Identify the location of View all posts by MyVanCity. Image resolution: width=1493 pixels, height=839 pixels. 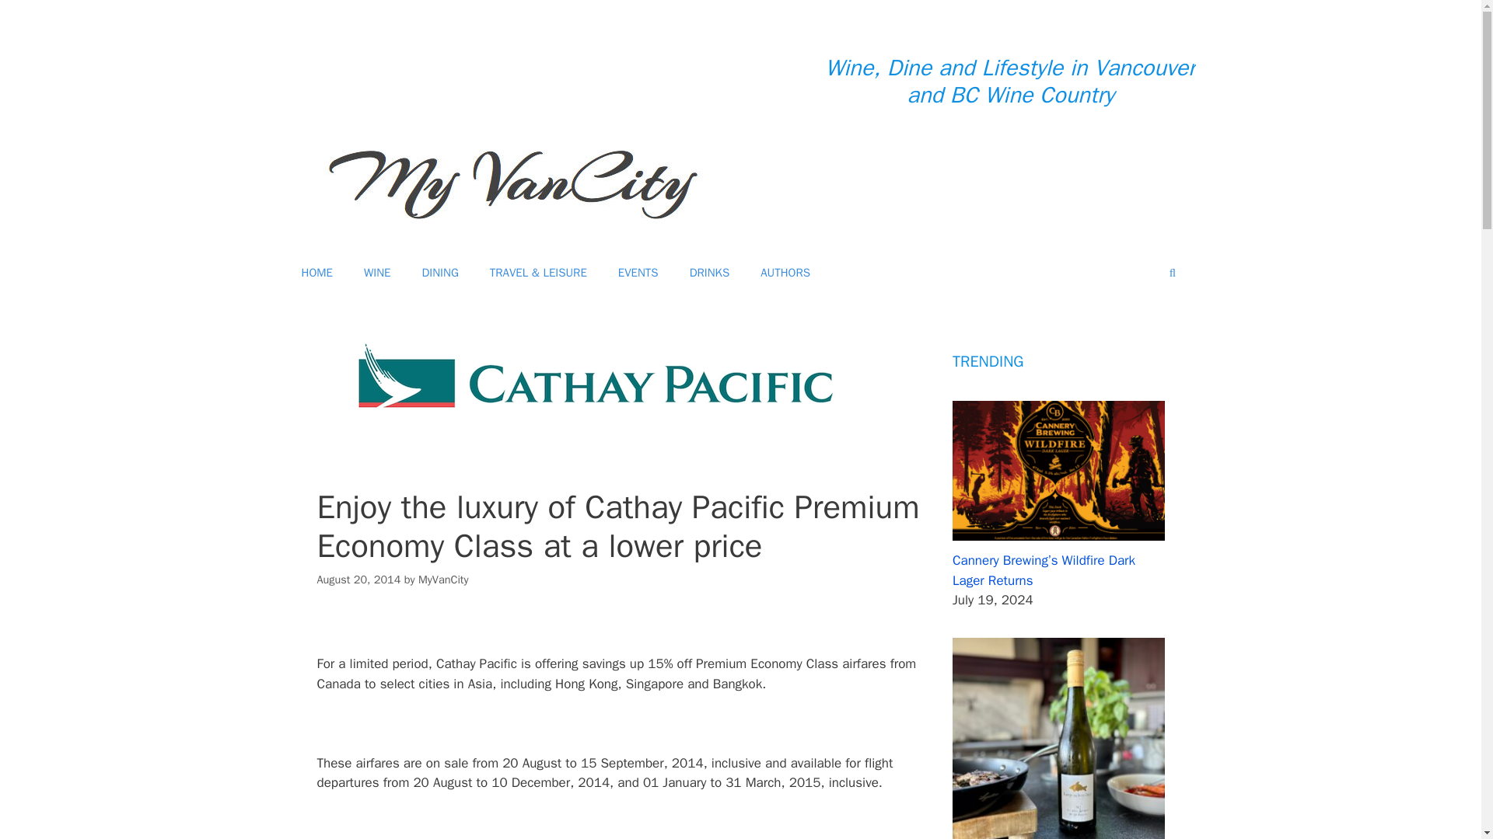
(443, 579).